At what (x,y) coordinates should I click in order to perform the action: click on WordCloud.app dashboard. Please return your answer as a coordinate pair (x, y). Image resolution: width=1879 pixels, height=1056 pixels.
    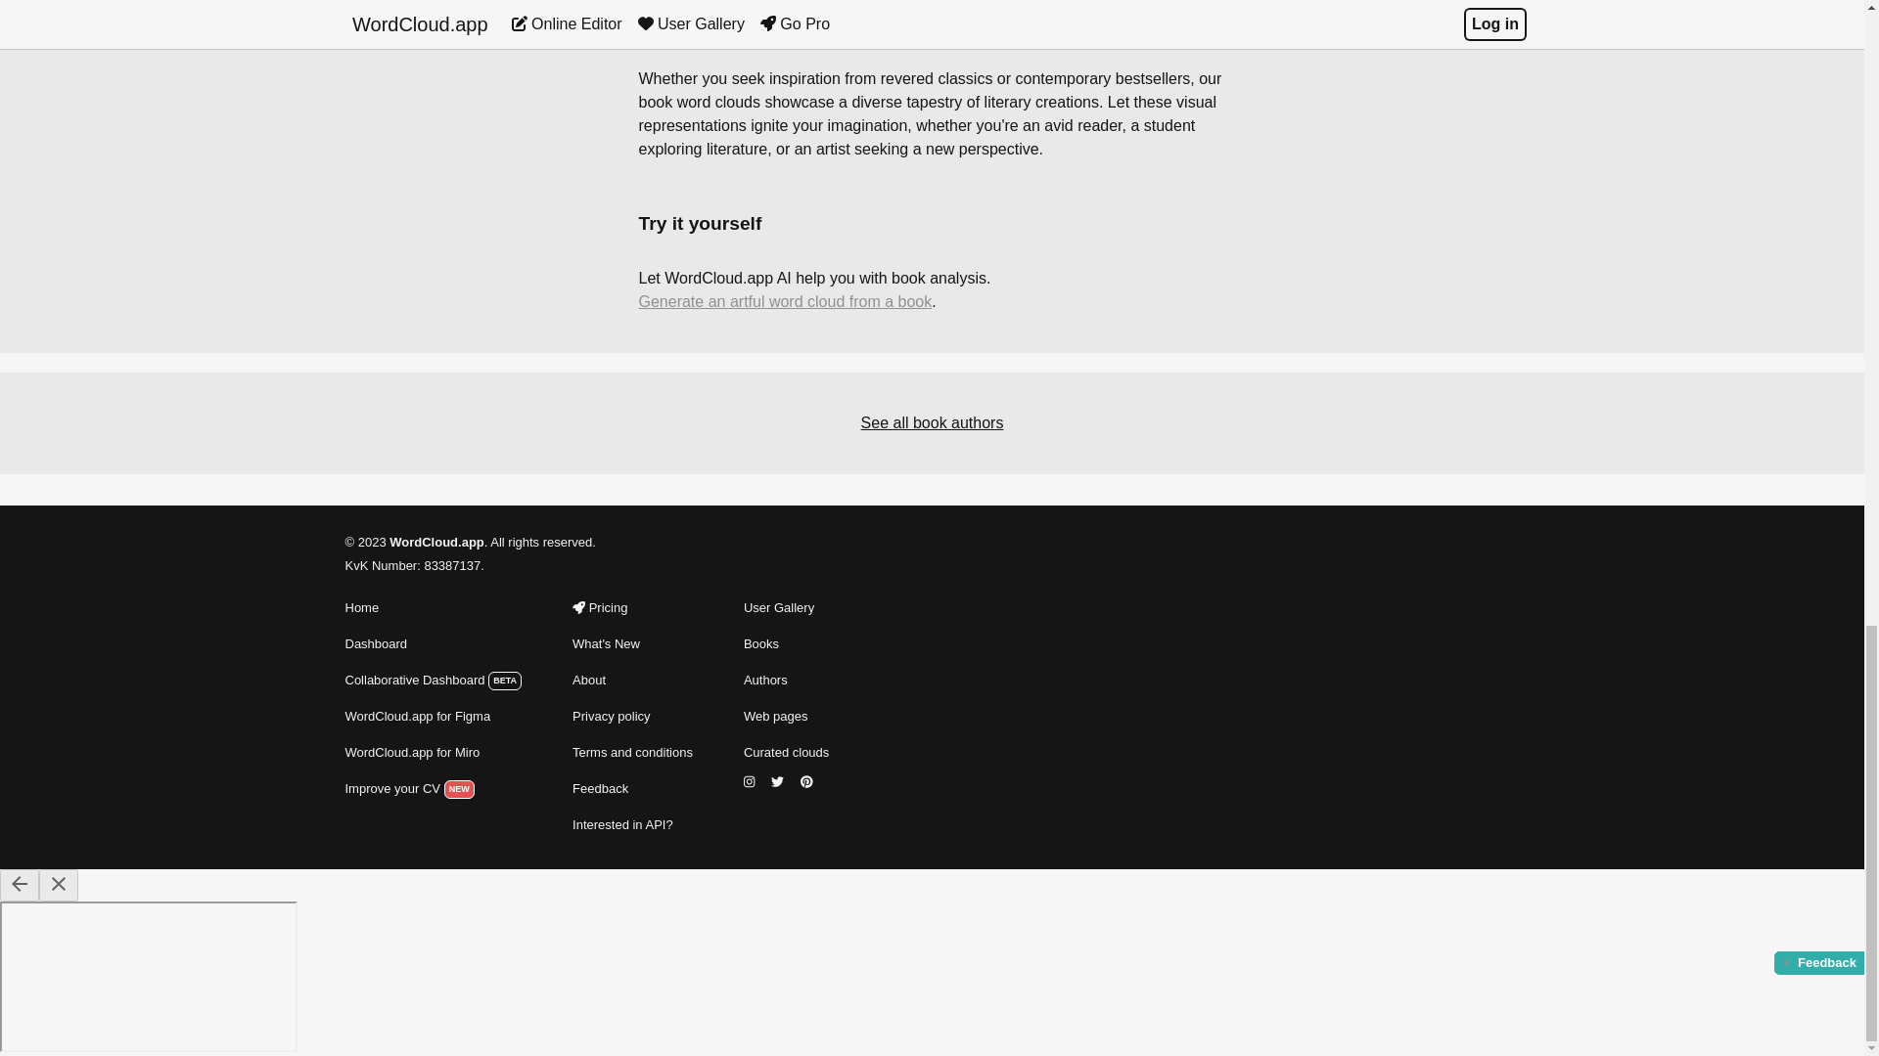
    Looking at the image, I should click on (433, 643).